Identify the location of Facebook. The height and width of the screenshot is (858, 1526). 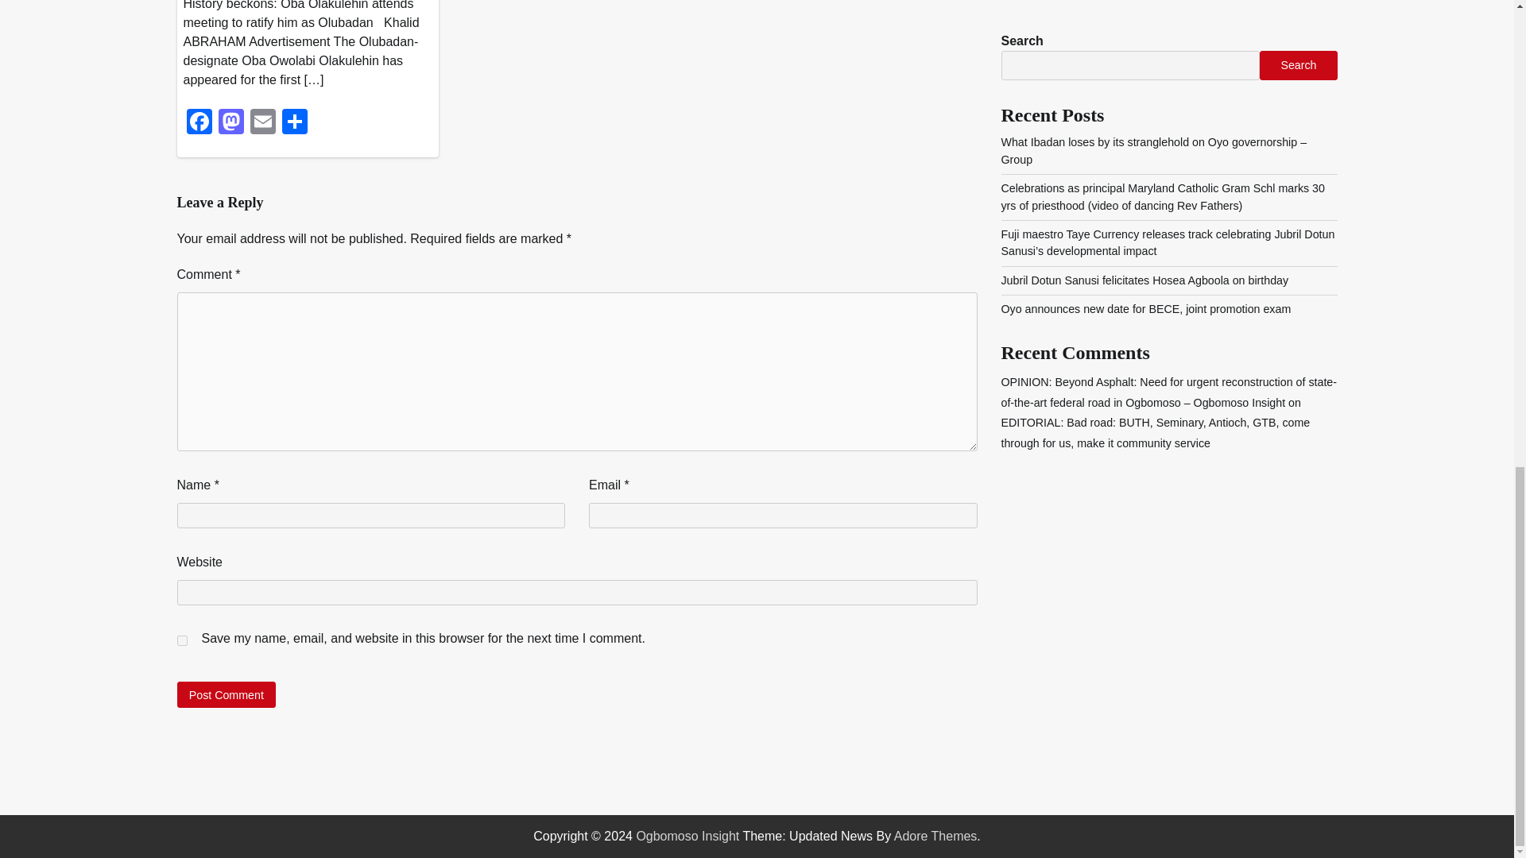
(199, 123).